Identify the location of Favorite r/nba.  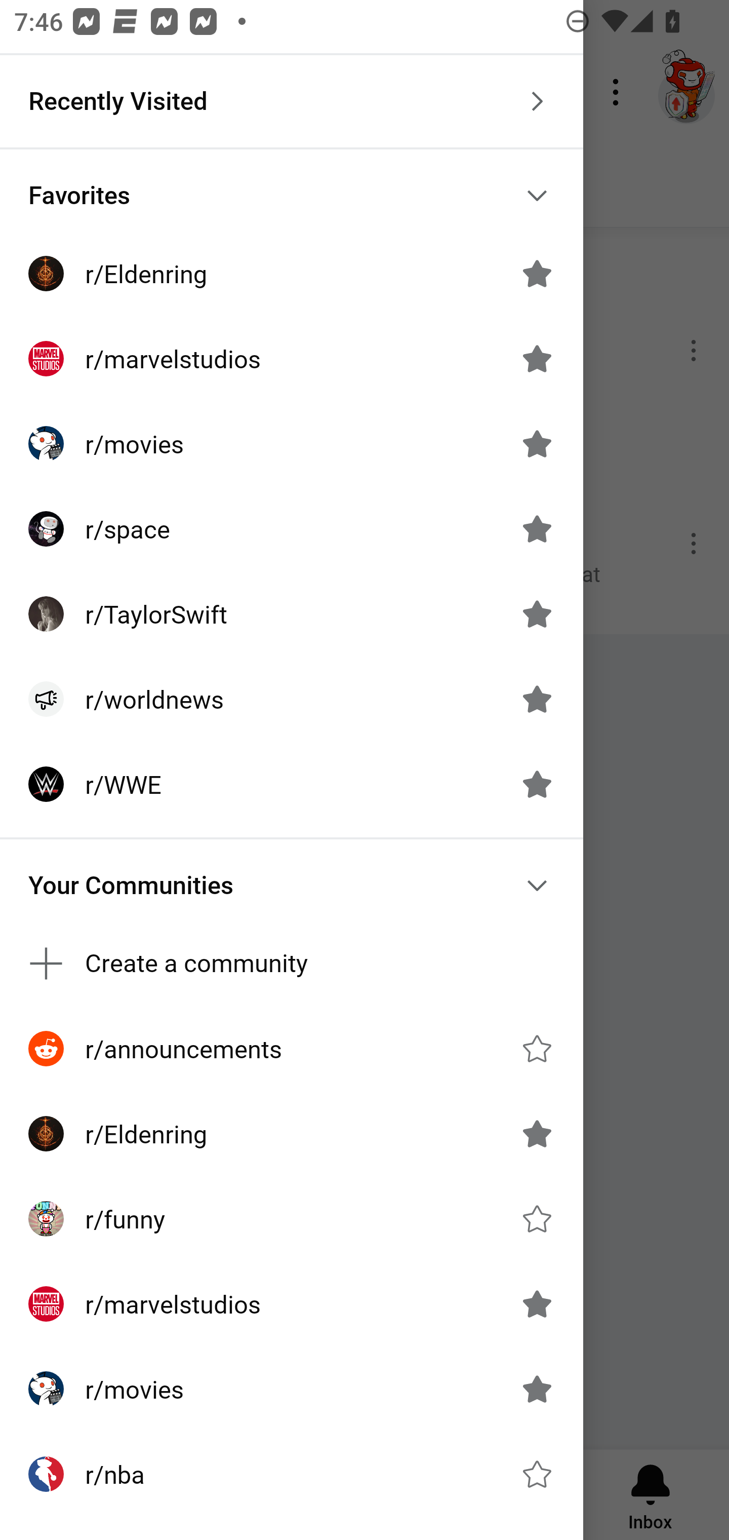
(537, 1474).